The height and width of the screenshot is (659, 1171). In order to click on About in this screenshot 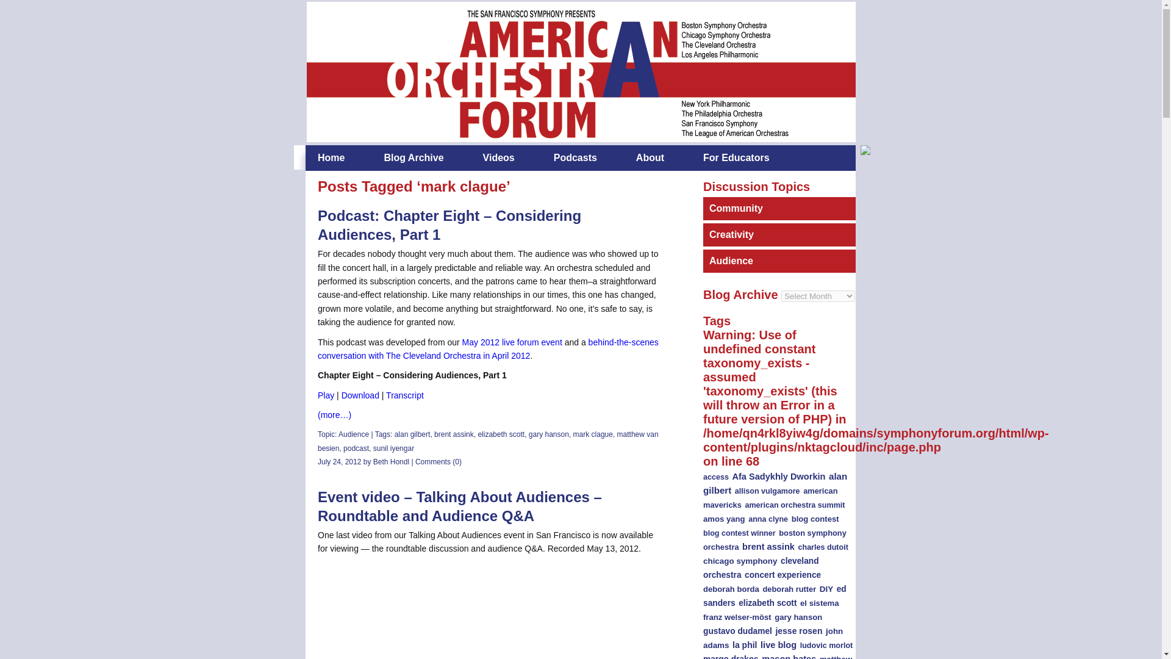, I will do `click(650, 157)`.